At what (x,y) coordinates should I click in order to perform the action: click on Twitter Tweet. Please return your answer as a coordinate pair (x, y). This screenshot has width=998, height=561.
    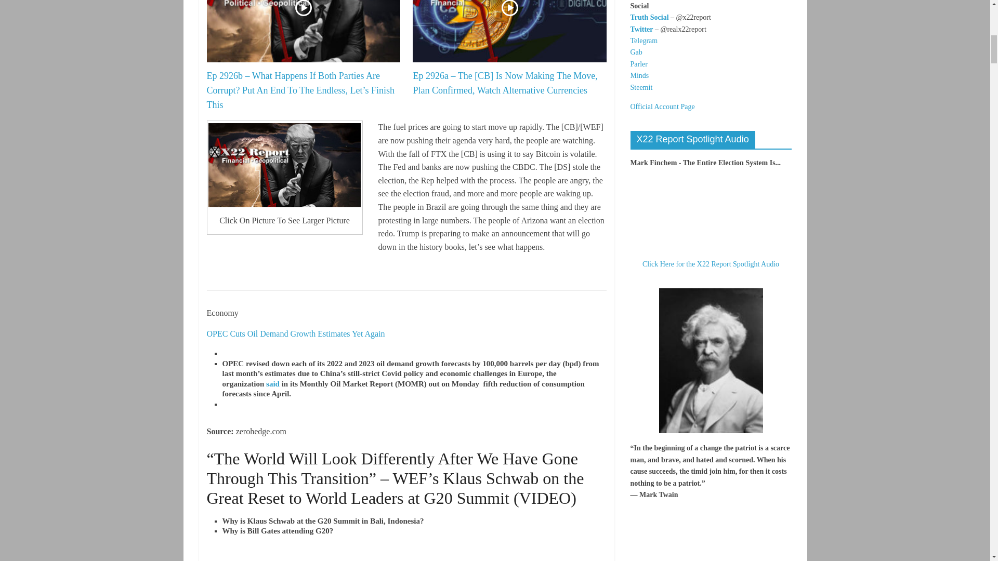
    Looking at the image, I should click on (285, 556).